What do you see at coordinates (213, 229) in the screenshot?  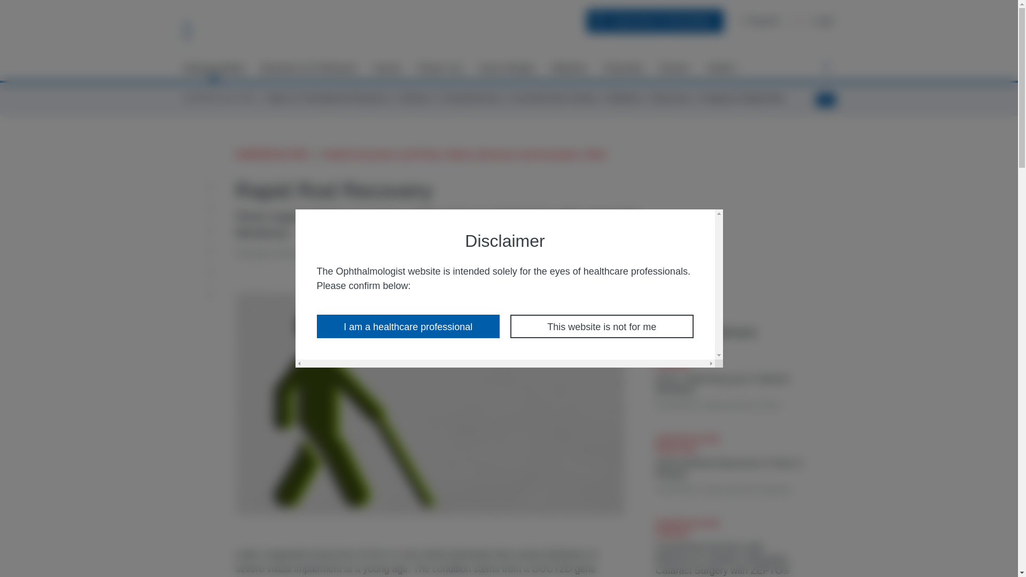 I see `Share this article on LinkedIn` at bounding box center [213, 229].